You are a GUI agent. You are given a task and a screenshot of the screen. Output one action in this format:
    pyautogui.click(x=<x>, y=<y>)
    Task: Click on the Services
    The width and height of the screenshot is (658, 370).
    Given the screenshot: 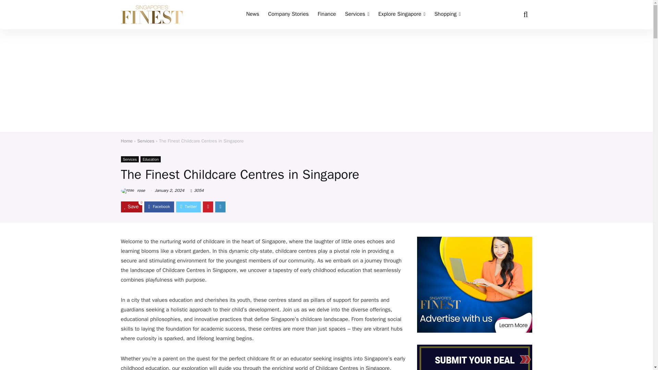 What is the action you would take?
    pyautogui.click(x=357, y=14)
    